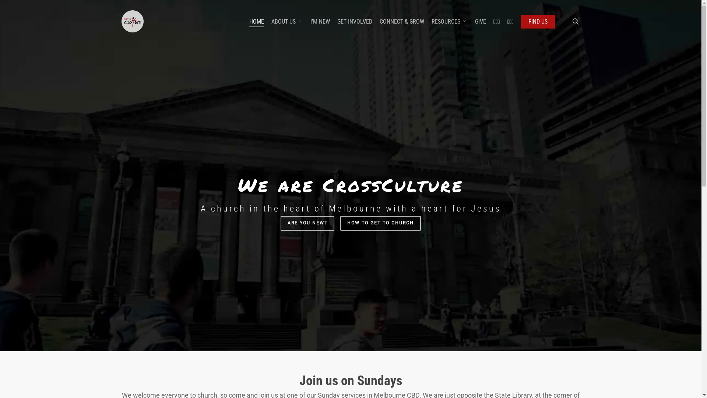 The height and width of the screenshot is (398, 707). Describe the element at coordinates (381, 223) in the screenshot. I see `HOW TO GET TO CHURCH` at that location.